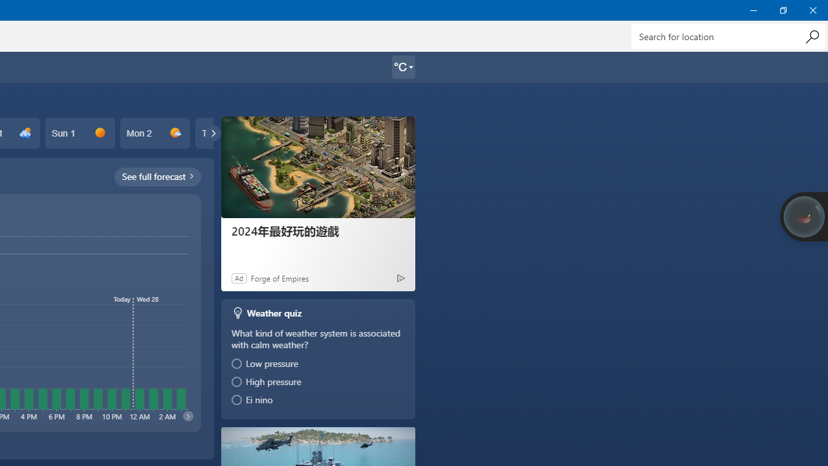  What do you see at coordinates (753, 10) in the screenshot?
I see `Minimize Weather` at bounding box center [753, 10].